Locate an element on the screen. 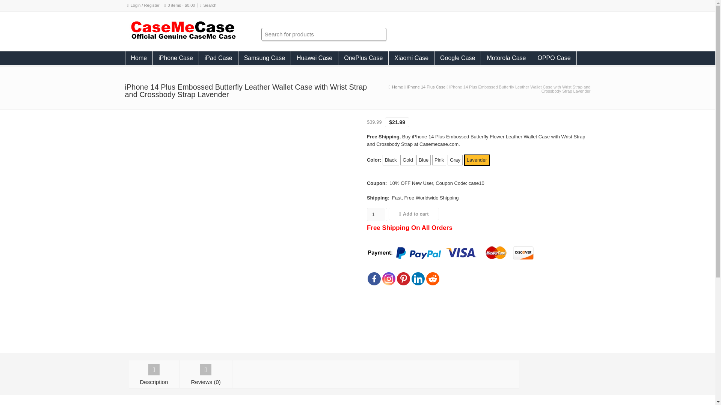 This screenshot has width=721, height=405. Official CaseMe Case is located at coordinates (183, 38).